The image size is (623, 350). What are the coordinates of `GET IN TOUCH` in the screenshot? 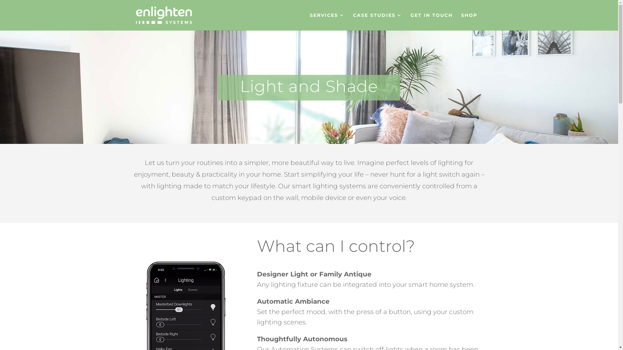 It's located at (431, 22).